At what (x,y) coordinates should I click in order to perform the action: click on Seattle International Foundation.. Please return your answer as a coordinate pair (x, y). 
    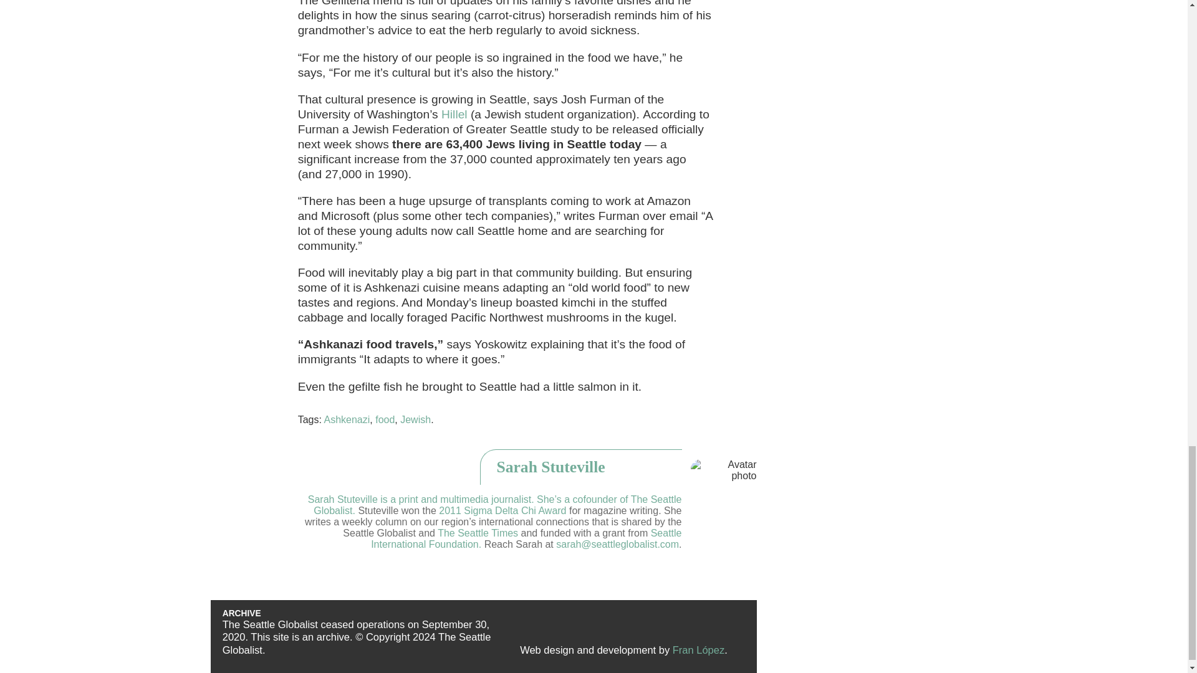
    Looking at the image, I should click on (526, 538).